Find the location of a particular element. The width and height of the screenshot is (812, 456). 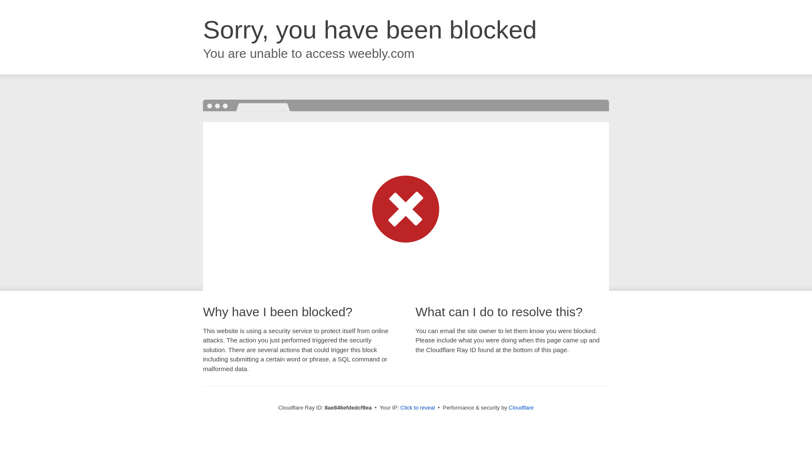

Cloudflare is located at coordinates (521, 407).